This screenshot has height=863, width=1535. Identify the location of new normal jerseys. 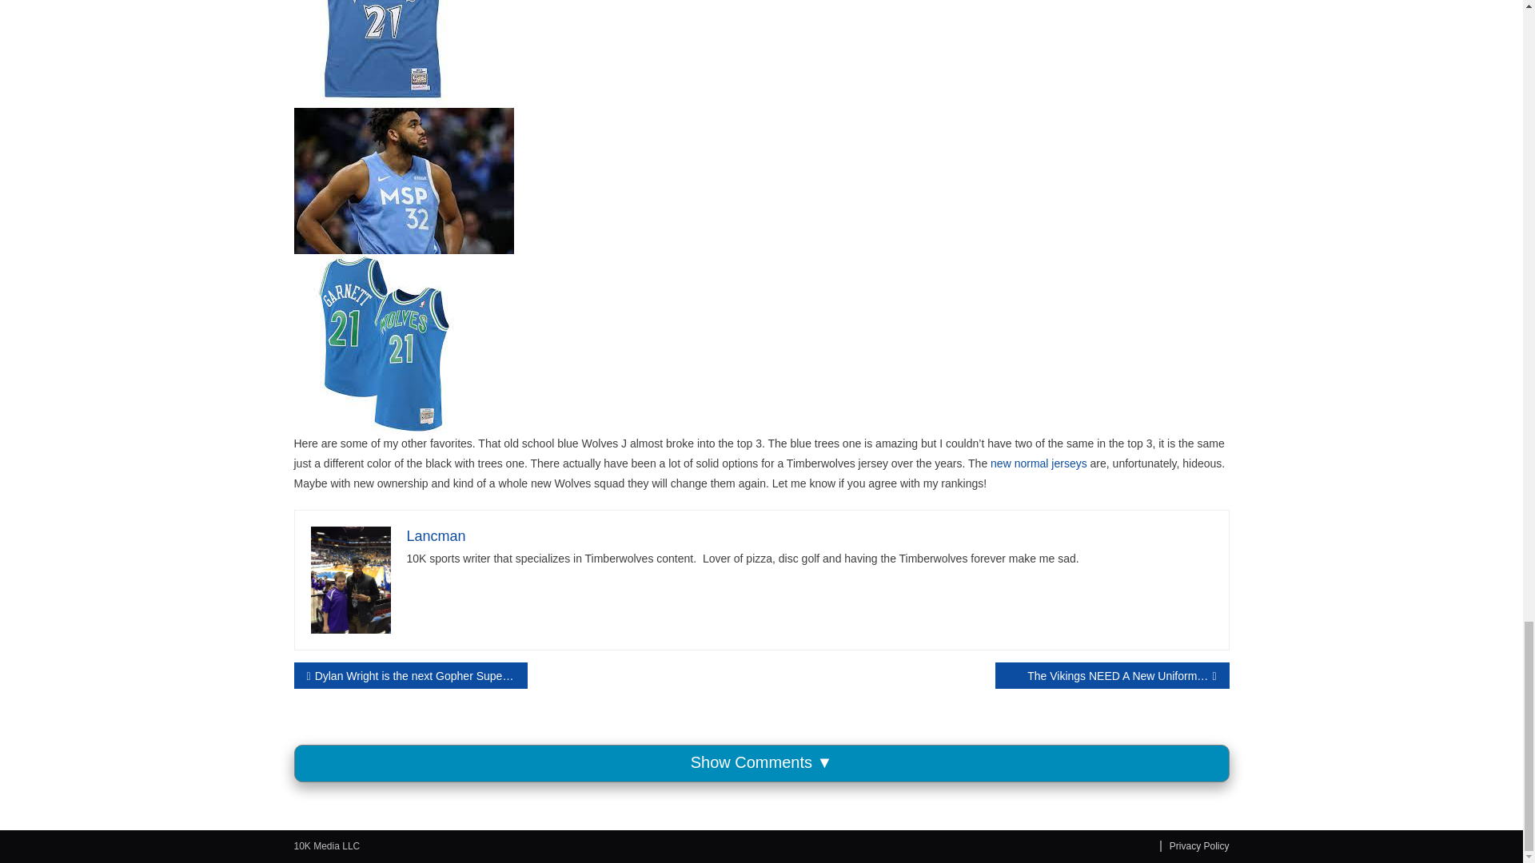
(1038, 463).